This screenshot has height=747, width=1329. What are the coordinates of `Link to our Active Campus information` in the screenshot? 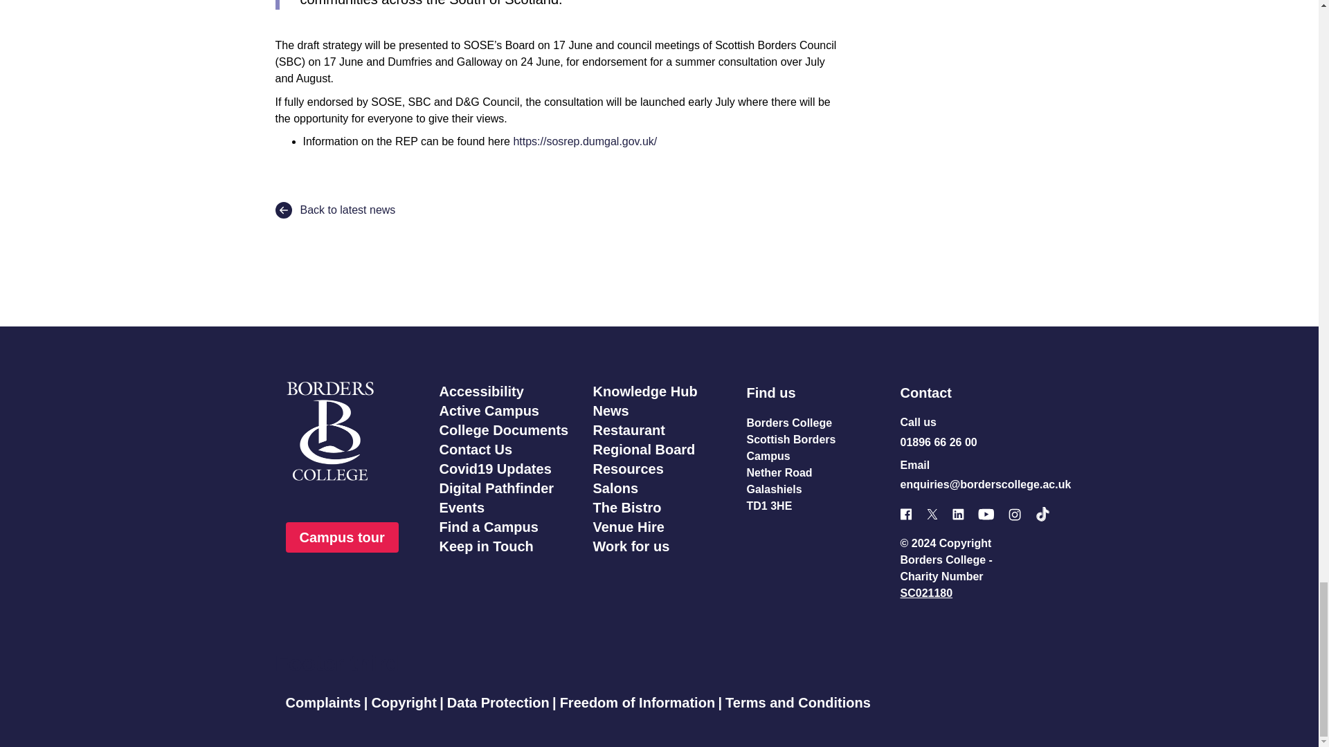 It's located at (489, 411).